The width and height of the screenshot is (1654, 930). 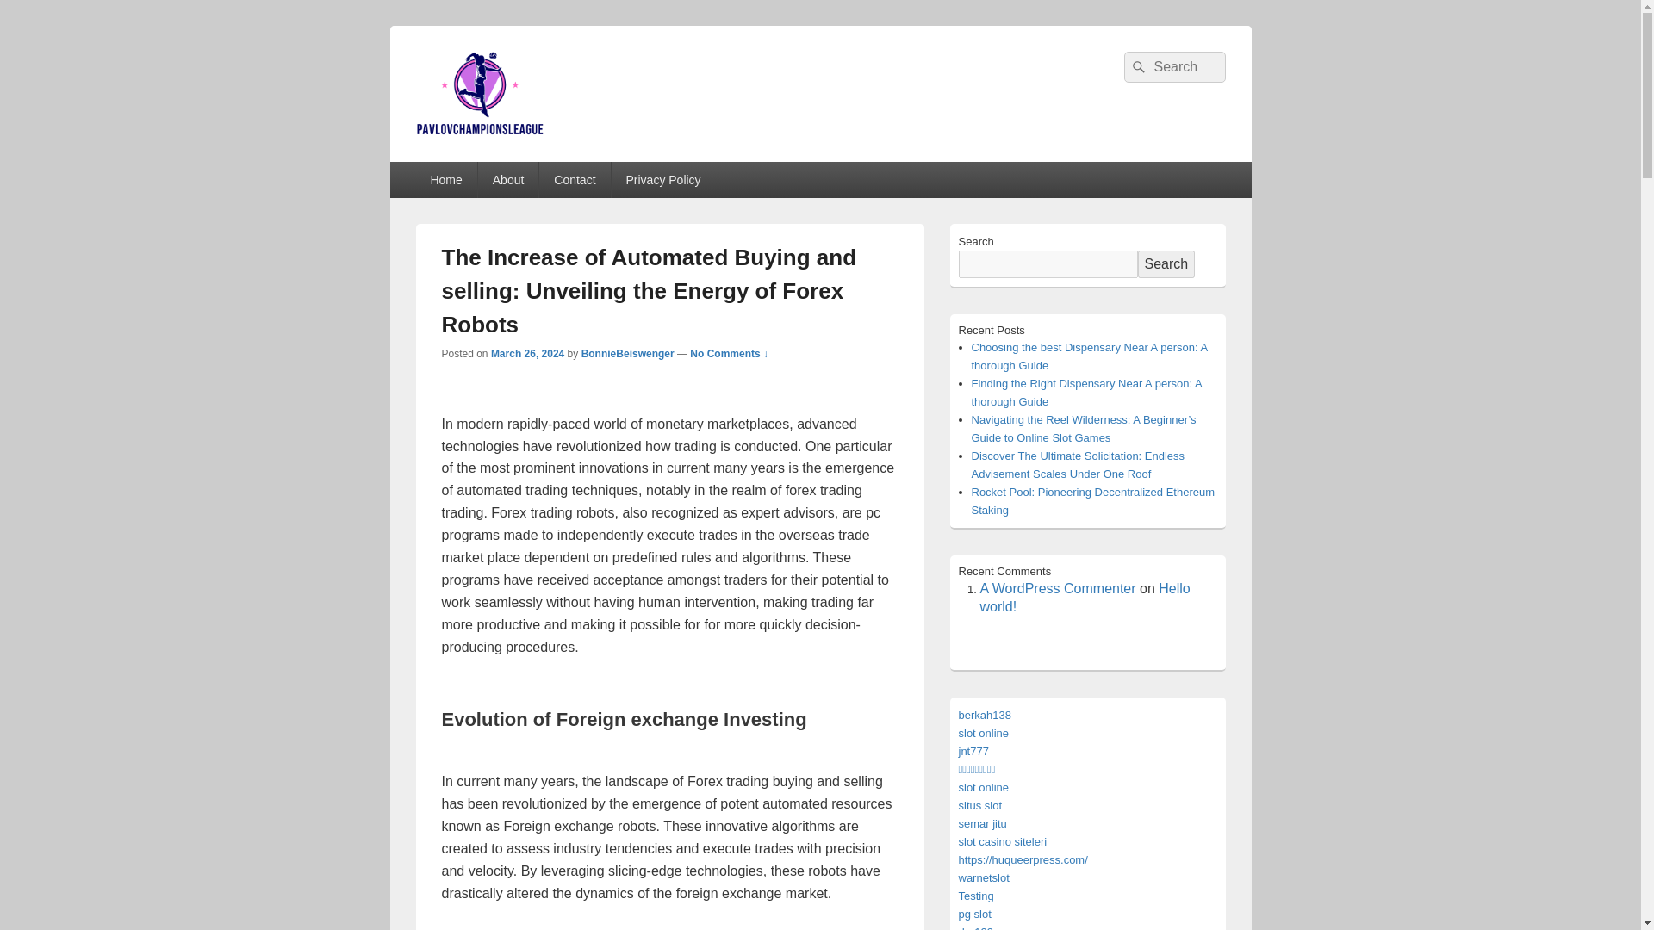 What do you see at coordinates (983, 877) in the screenshot?
I see `warnetslot` at bounding box center [983, 877].